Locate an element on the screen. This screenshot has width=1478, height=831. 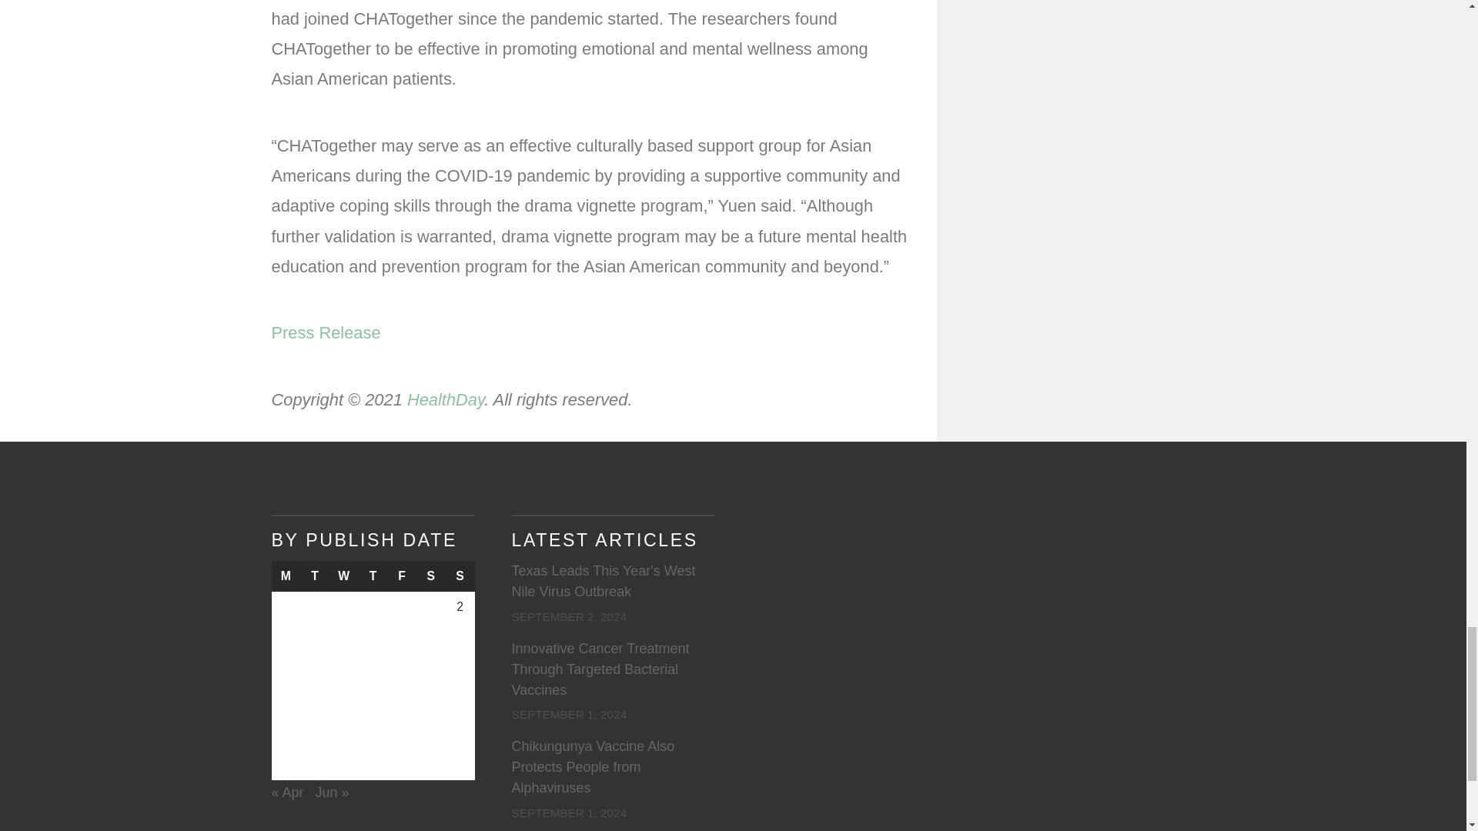
Press Release is located at coordinates (325, 332).